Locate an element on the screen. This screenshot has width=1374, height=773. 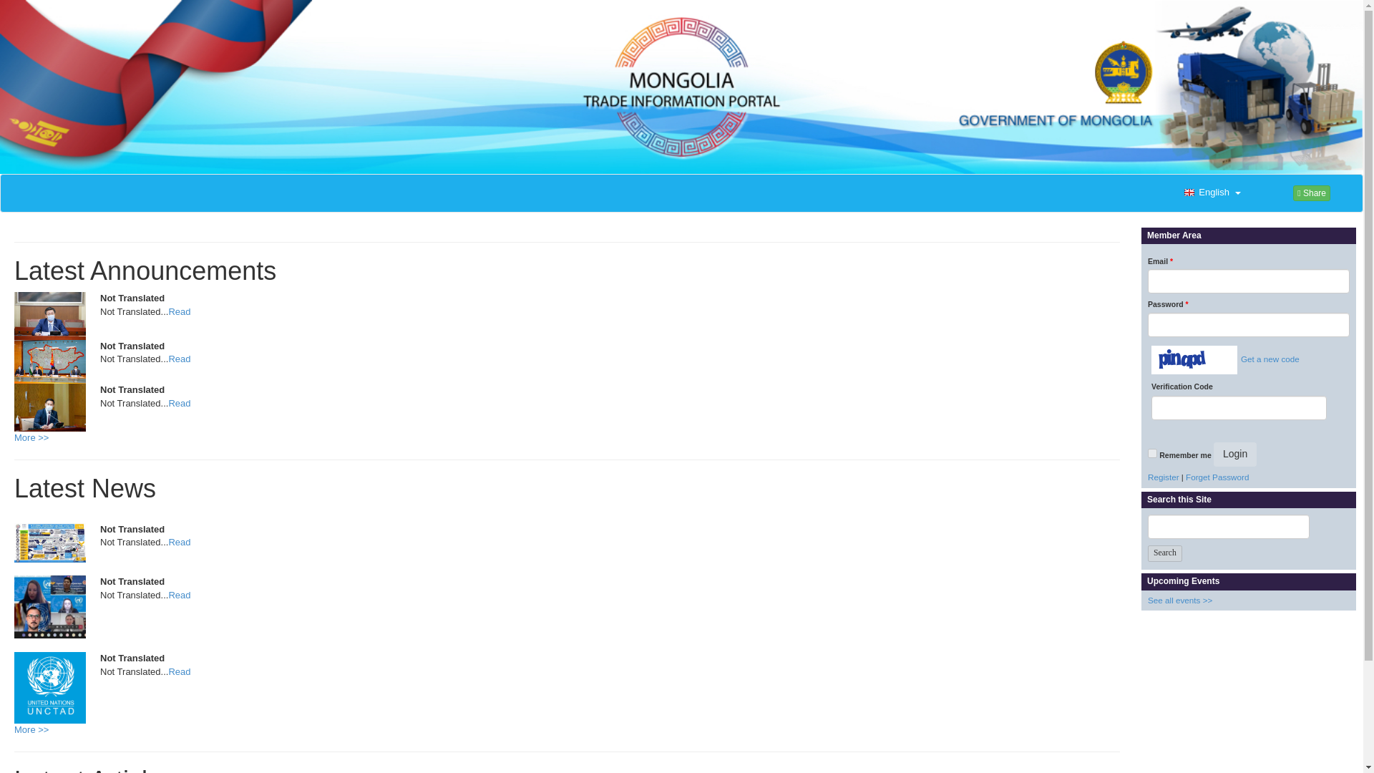
Login is located at coordinates (1235, 454).